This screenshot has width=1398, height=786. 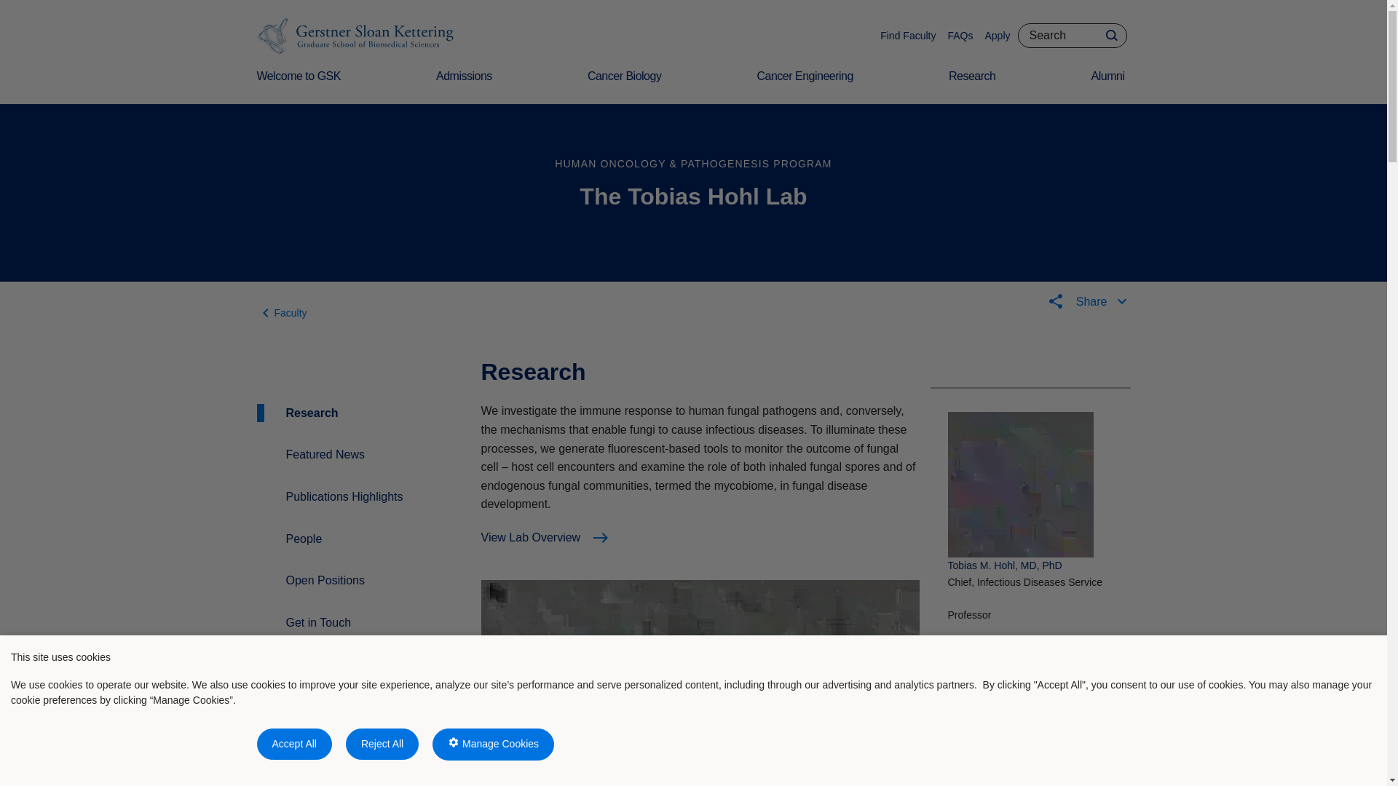 What do you see at coordinates (628, 85) in the screenshot?
I see `Cancer Biology` at bounding box center [628, 85].